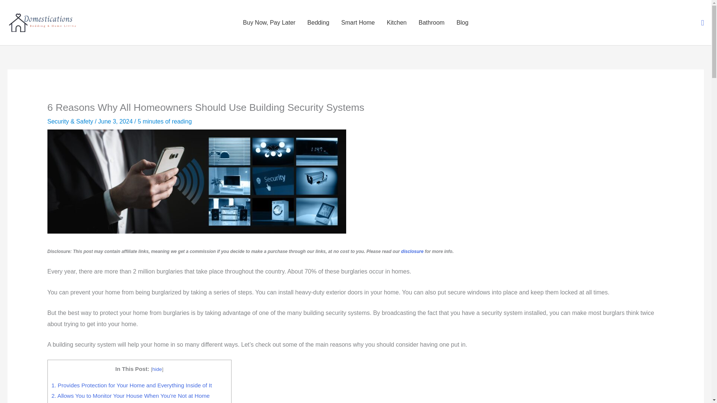  I want to click on Buy Now, Pay Later, so click(270, 22).